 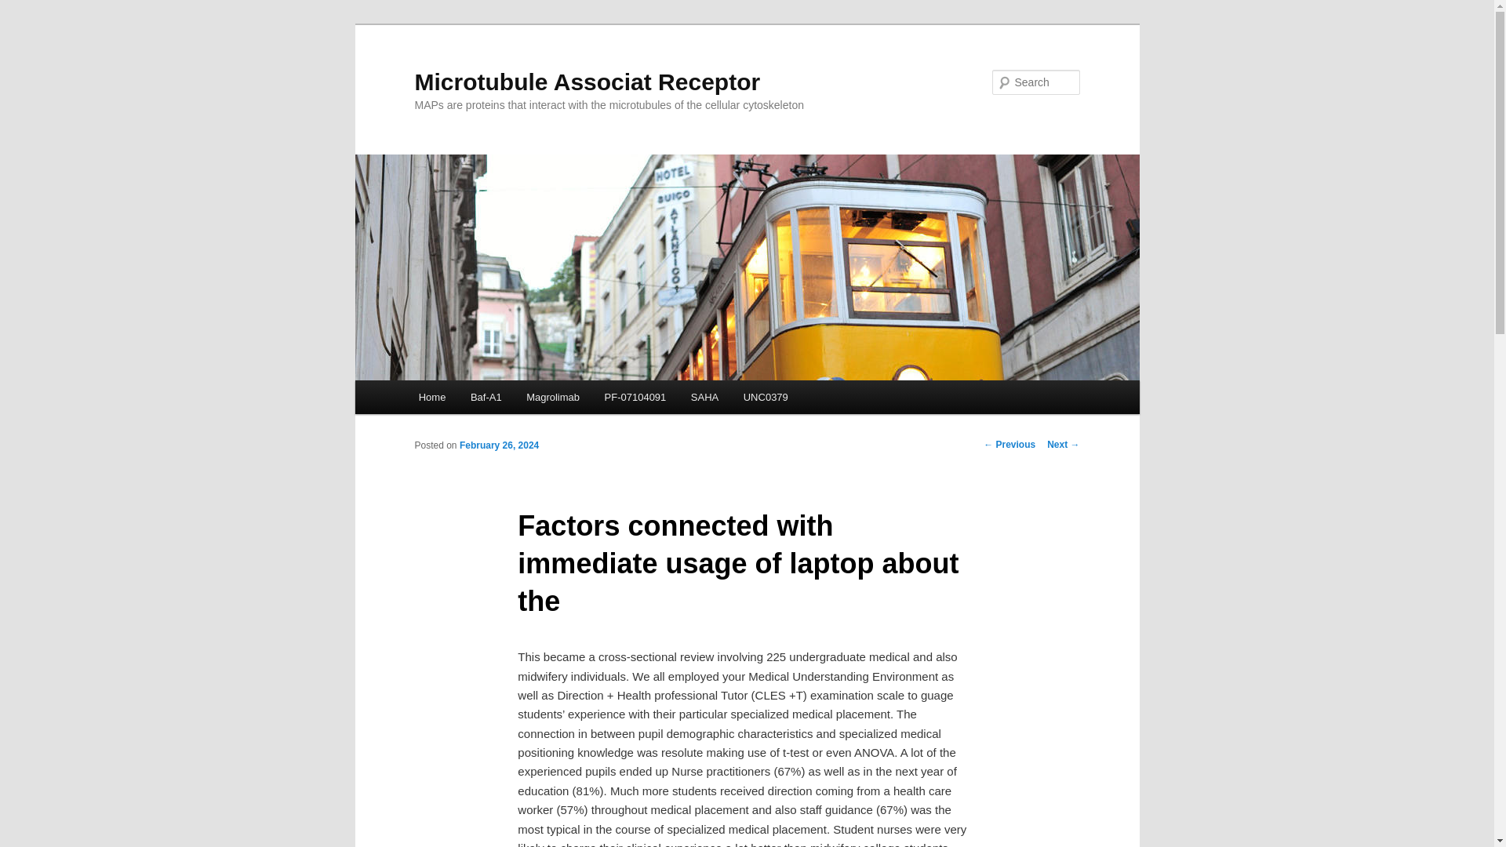 I want to click on 2:40 pm, so click(x=499, y=445).